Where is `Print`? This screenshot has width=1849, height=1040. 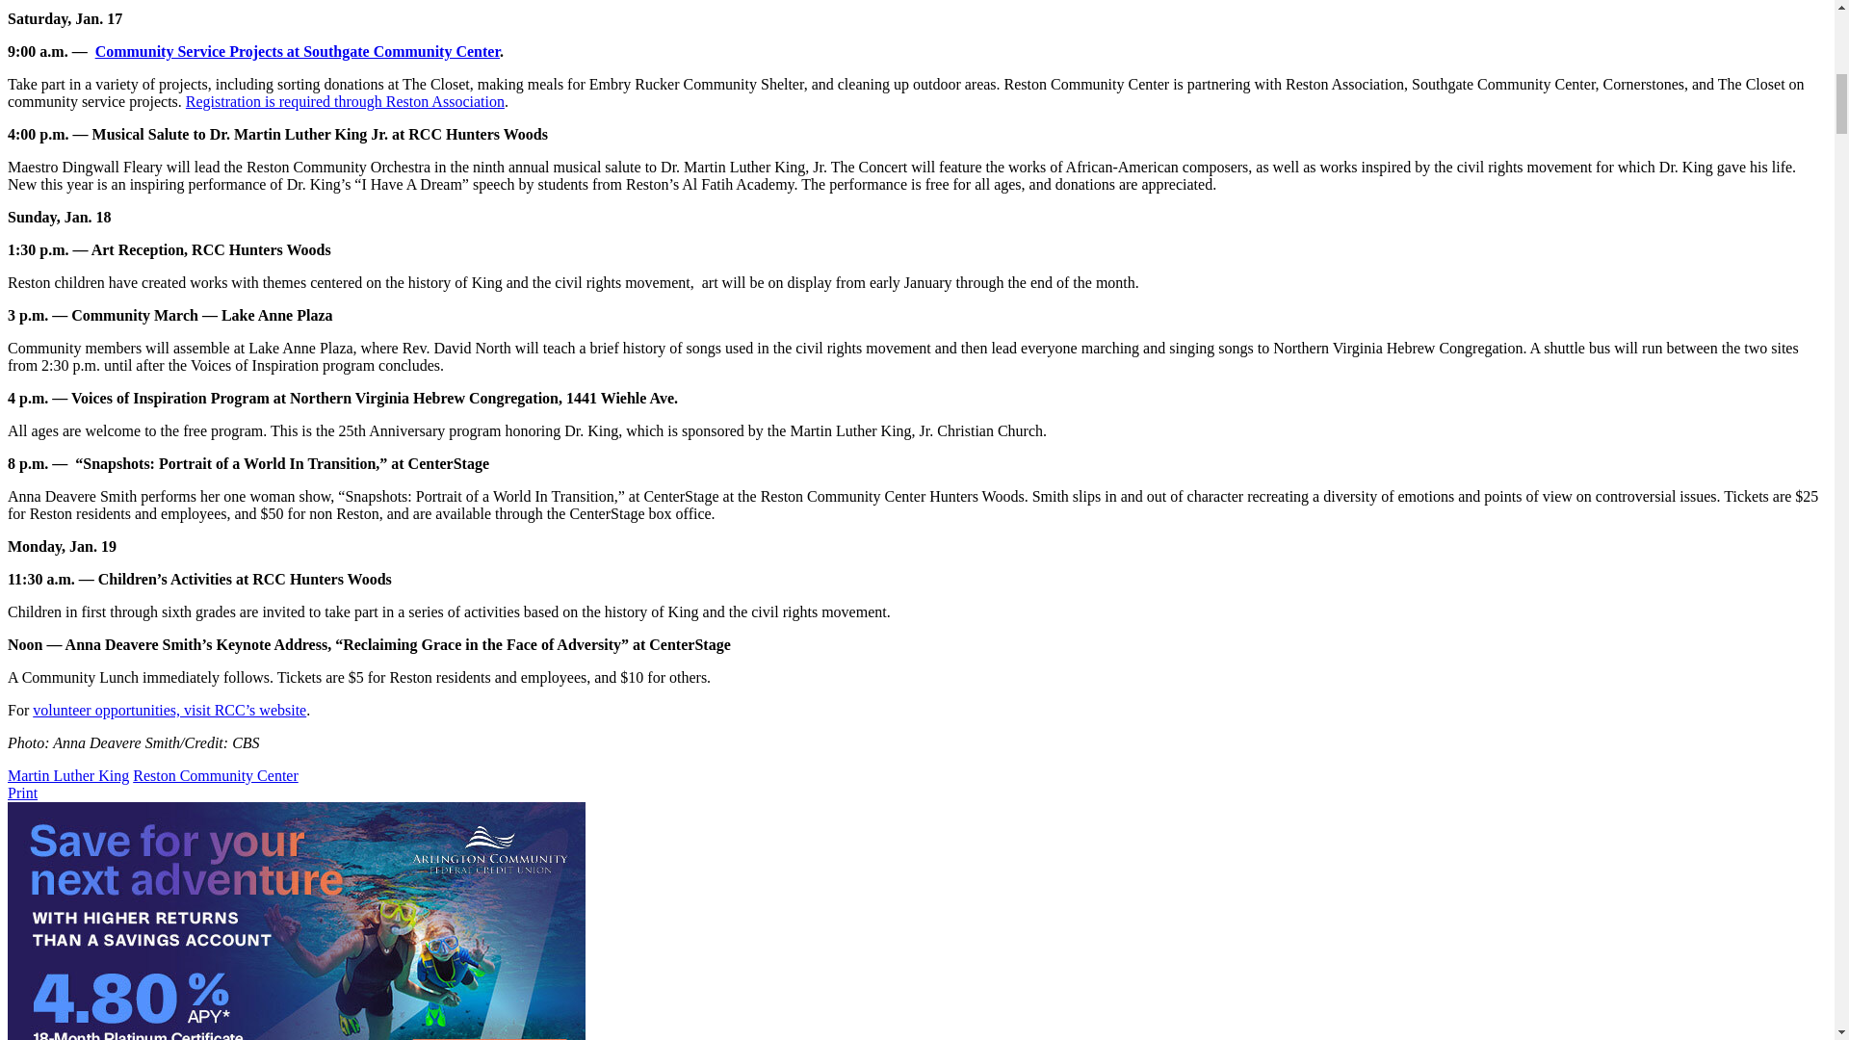
Print is located at coordinates (21, 793).